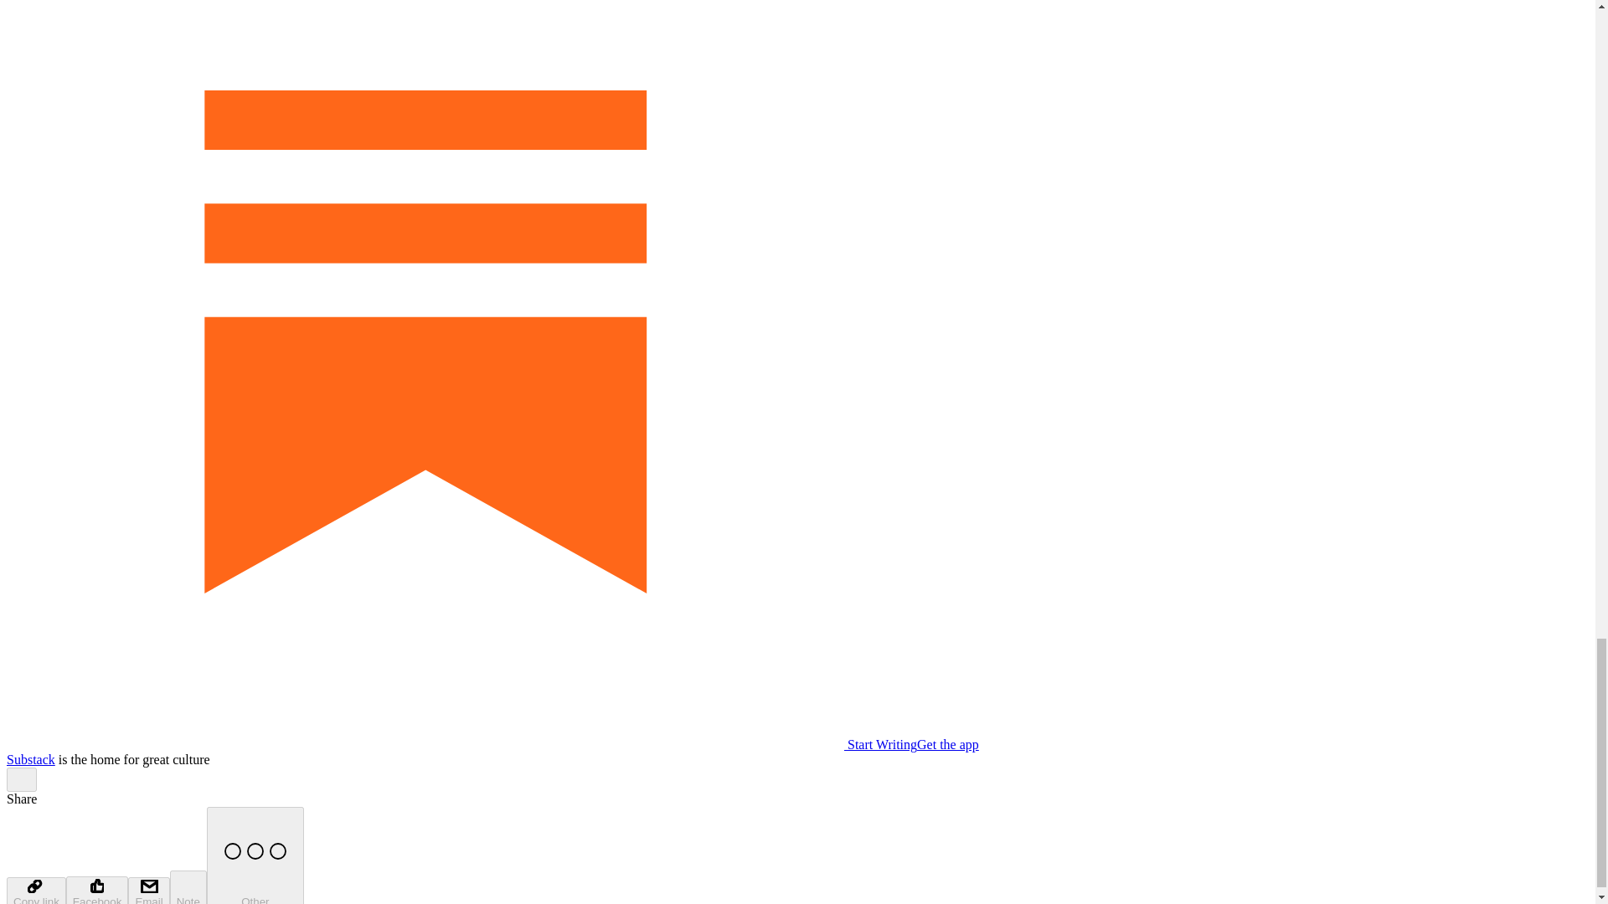 Image resolution: width=1608 pixels, height=904 pixels. I want to click on Start Writing, so click(461, 744).